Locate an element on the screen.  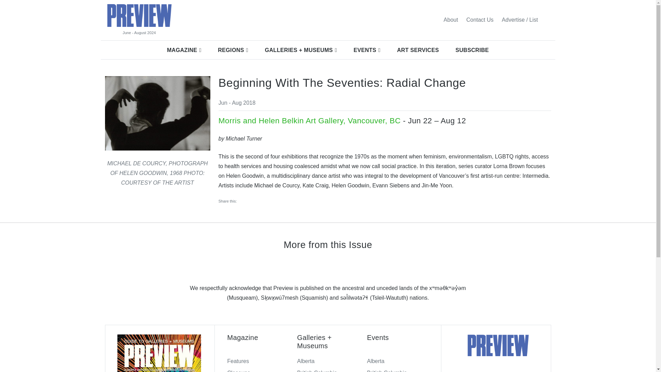
Morris and Helen Belkin Art Gallery, Vancouver, BC is located at coordinates (309, 121).